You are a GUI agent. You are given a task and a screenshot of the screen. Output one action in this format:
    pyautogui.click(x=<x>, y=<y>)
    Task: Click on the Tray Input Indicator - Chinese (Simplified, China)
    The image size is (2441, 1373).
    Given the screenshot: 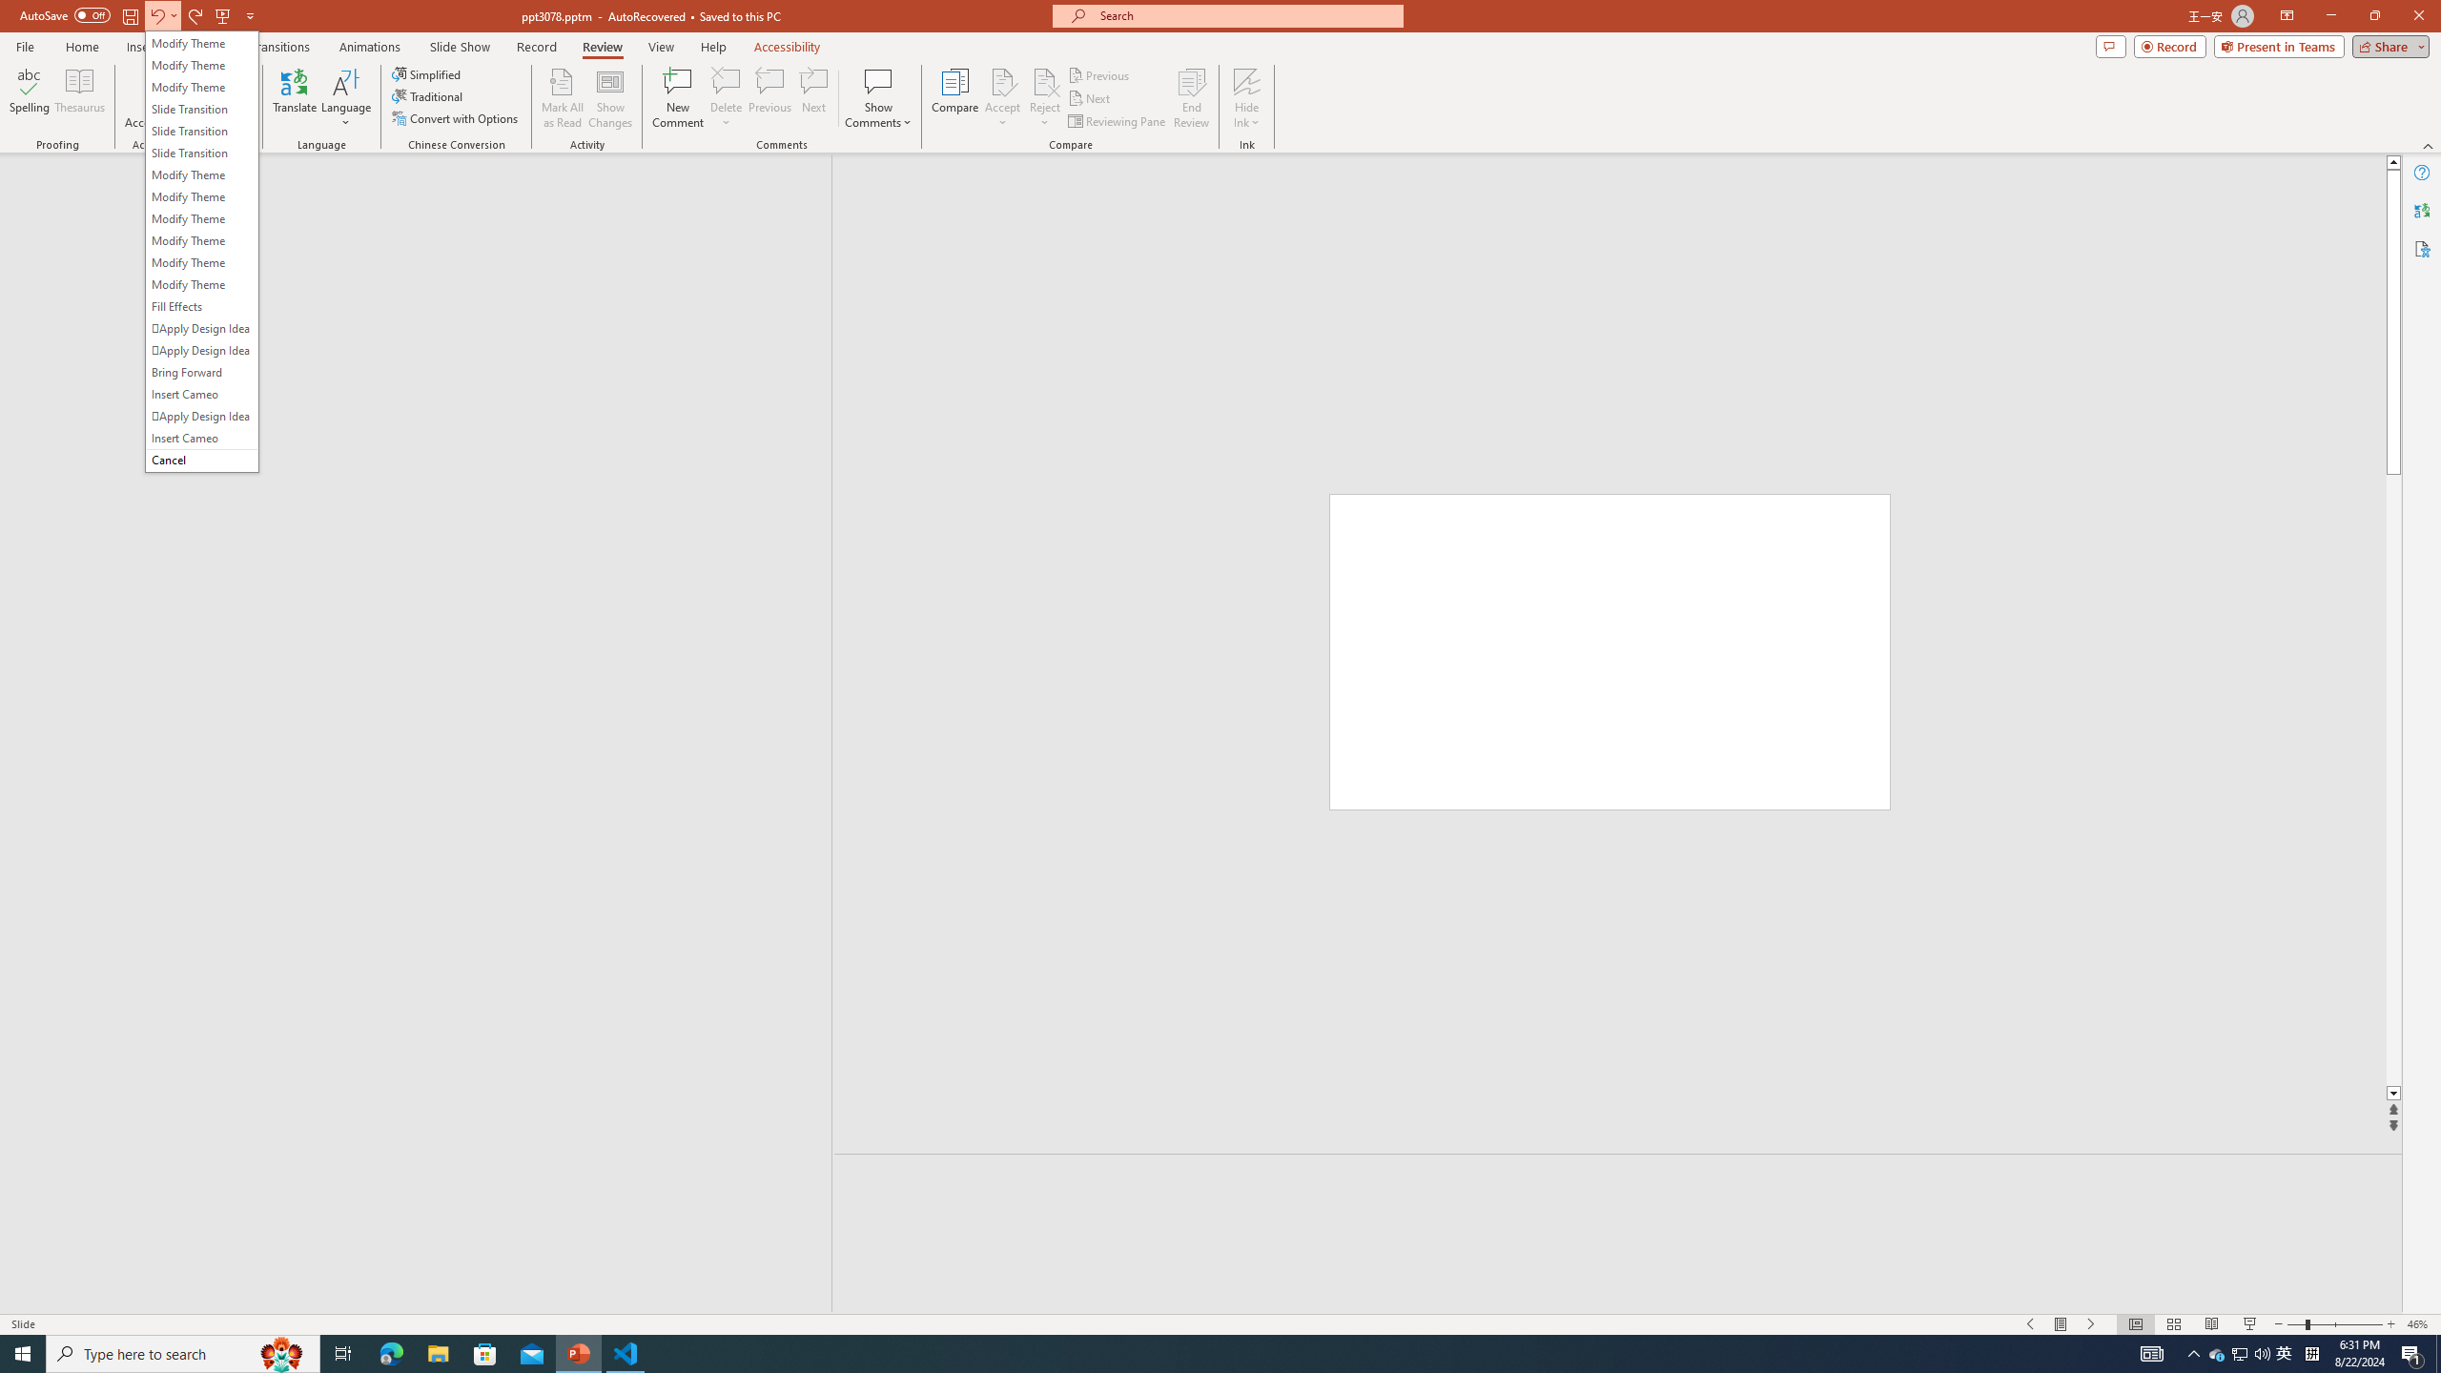 What is the action you would take?
    pyautogui.click(x=2311, y=1354)
    